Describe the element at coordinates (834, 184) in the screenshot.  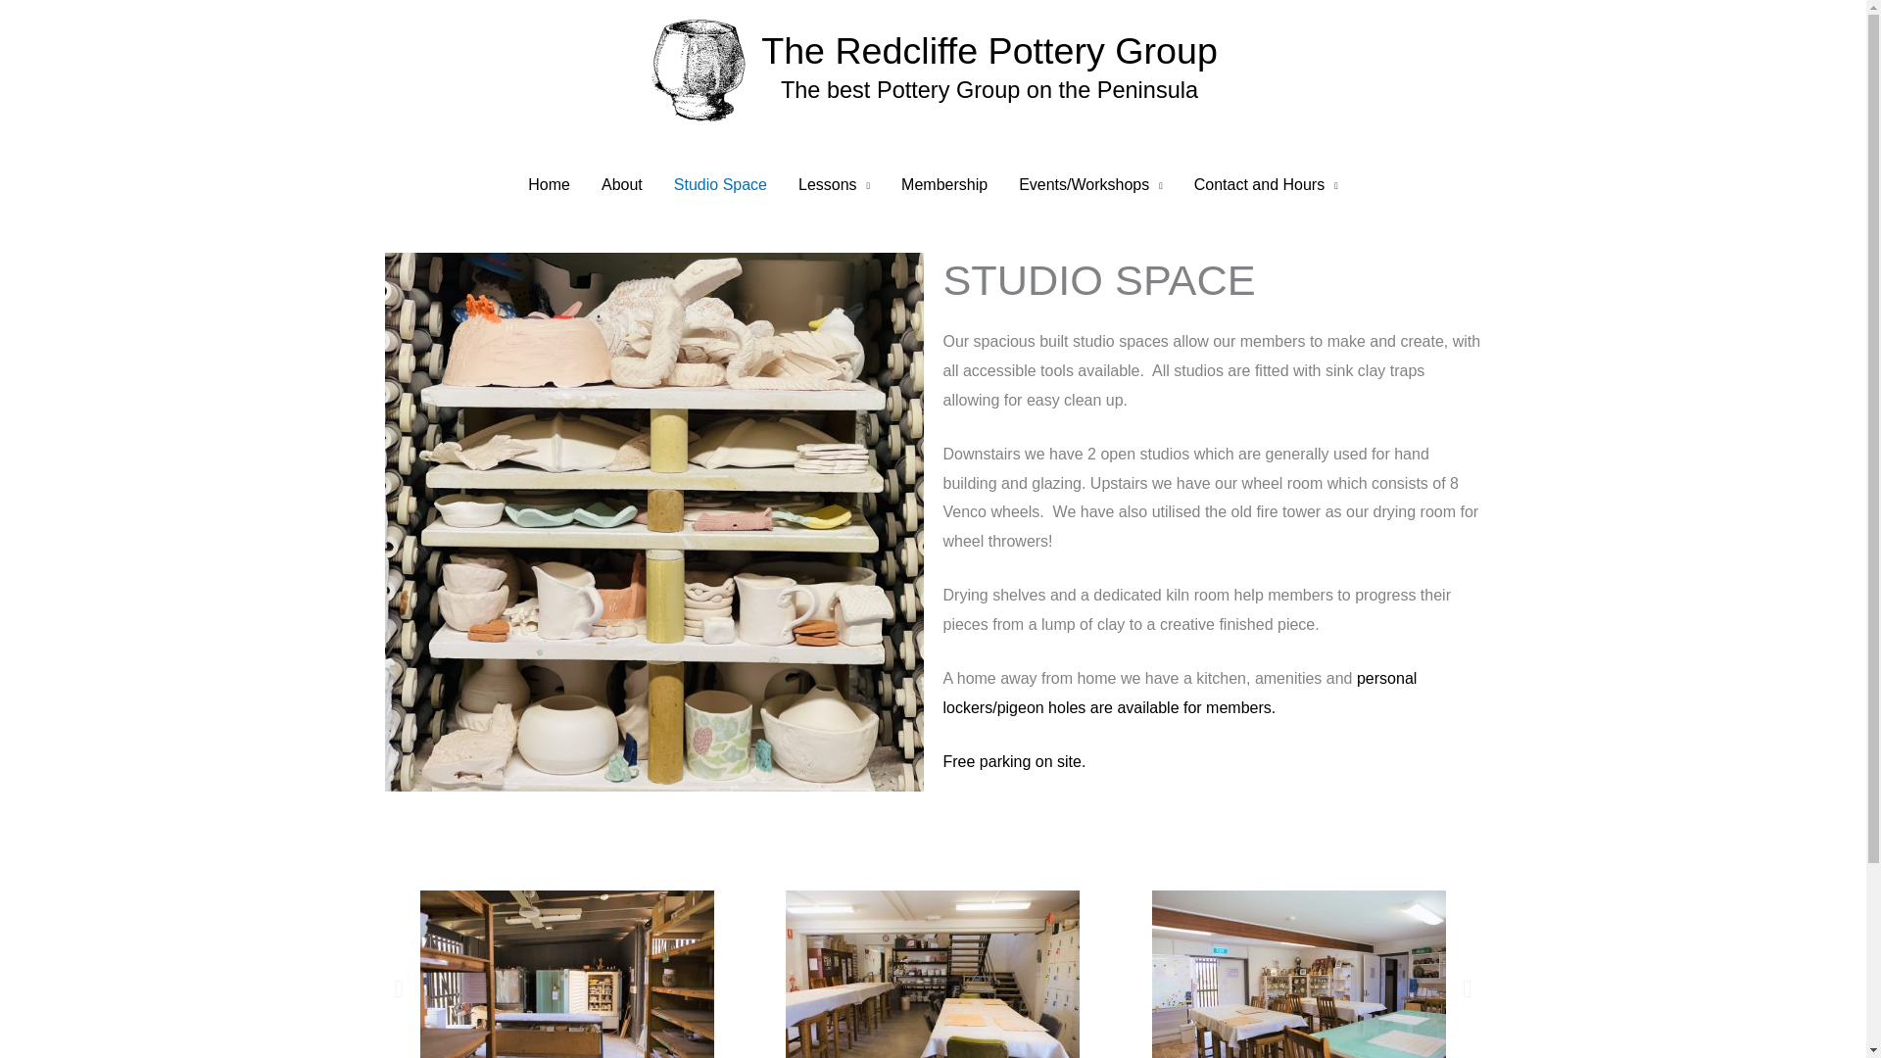
I see `Lessons` at that location.